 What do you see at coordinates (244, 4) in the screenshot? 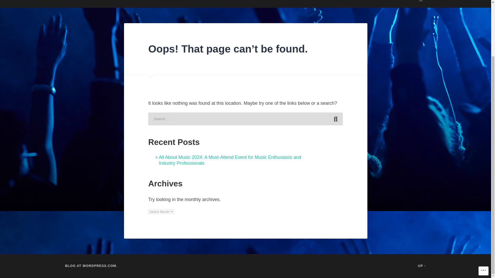
I see `CONTACT US` at bounding box center [244, 4].